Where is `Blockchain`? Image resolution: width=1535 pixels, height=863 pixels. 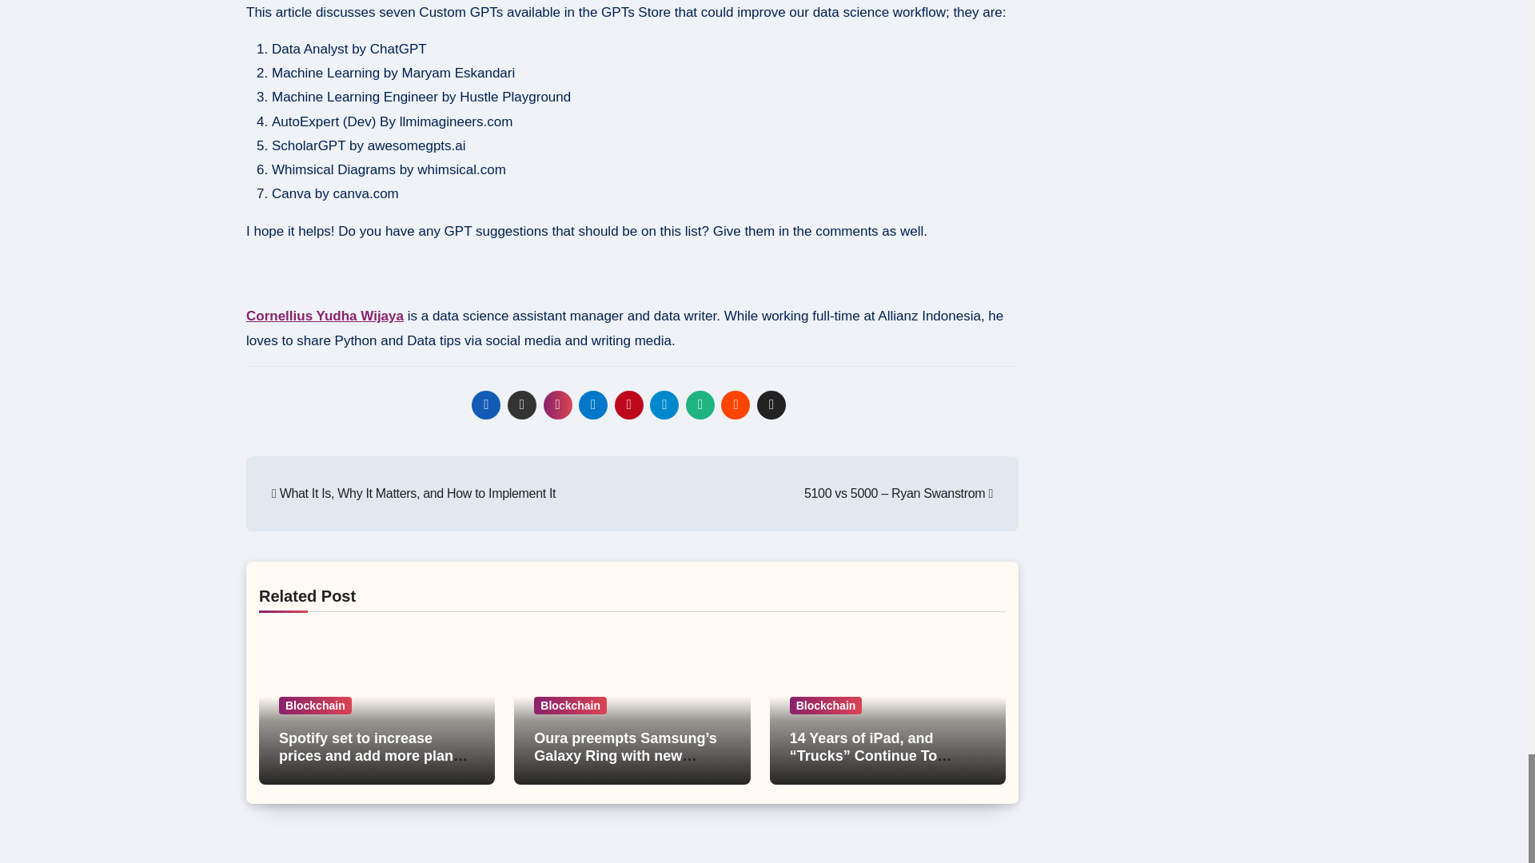 Blockchain is located at coordinates (570, 705).